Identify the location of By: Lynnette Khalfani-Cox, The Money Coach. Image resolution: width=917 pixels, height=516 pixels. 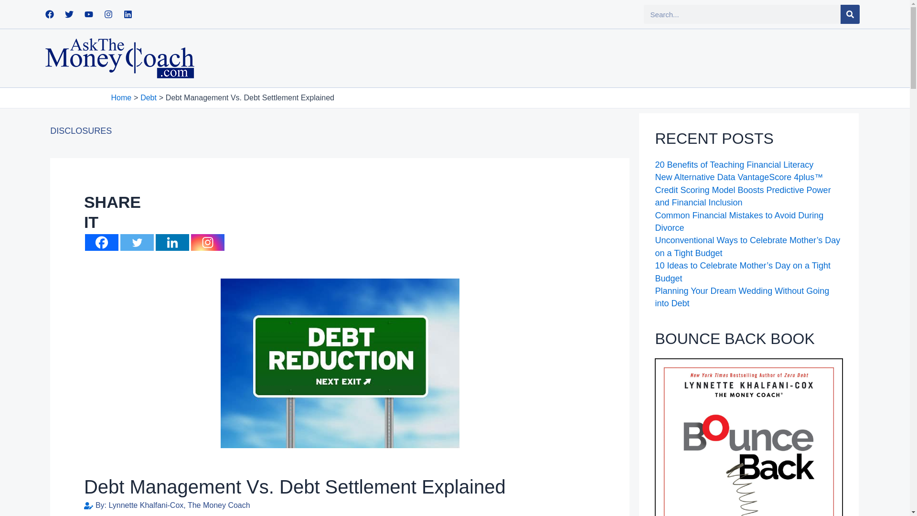
(167, 505).